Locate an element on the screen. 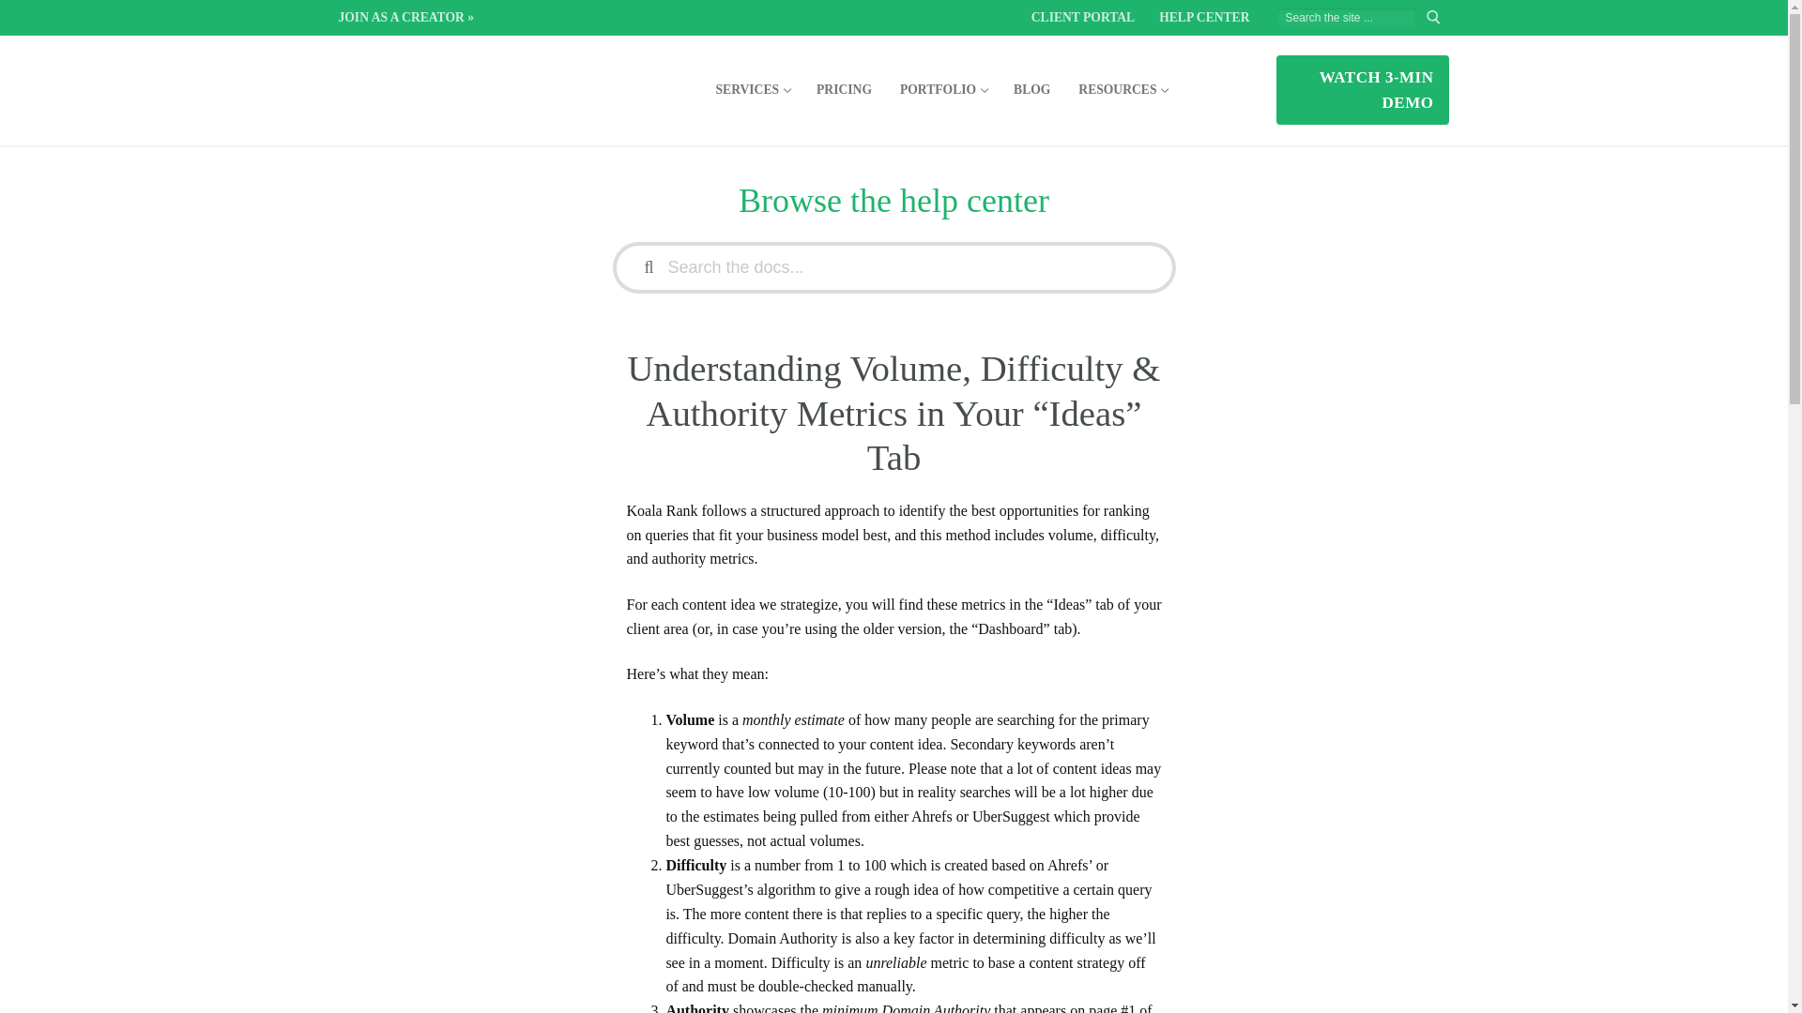 The height and width of the screenshot is (1013, 1802). HELP CENTER is located at coordinates (753, 89).